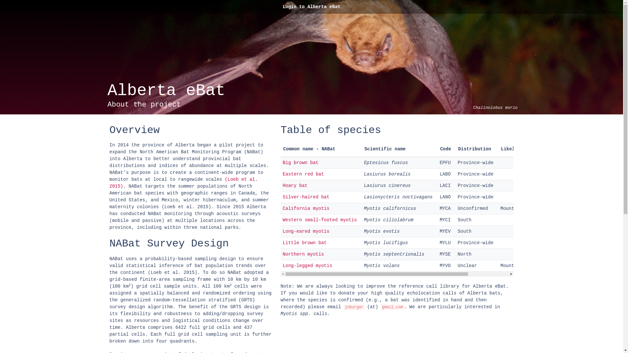 This screenshot has width=628, height=353. What do you see at coordinates (300, 163) in the screenshot?
I see `Big brown bat` at bounding box center [300, 163].